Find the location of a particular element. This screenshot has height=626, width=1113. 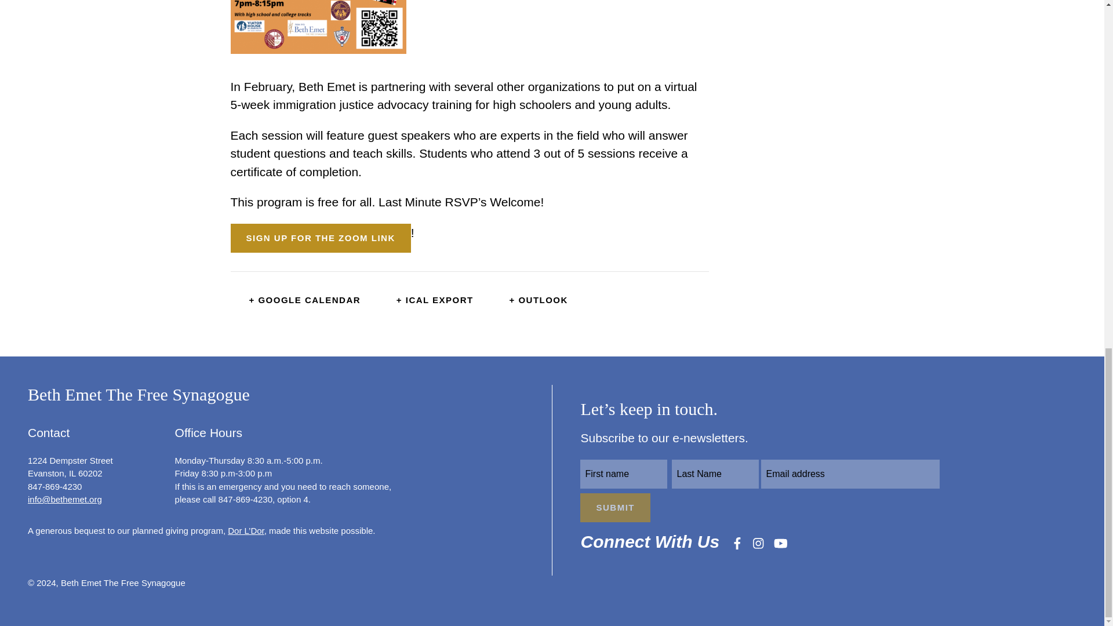

First Name is located at coordinates (623, 474).